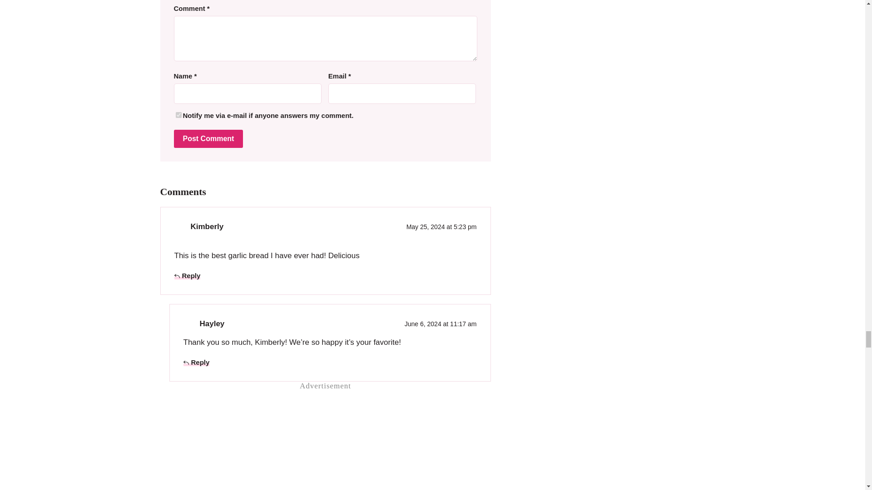 The height and width of the screenshot is (490, 872). Describe the element at coordinates (178, 115) in the screenshot. I see `on` at that location.